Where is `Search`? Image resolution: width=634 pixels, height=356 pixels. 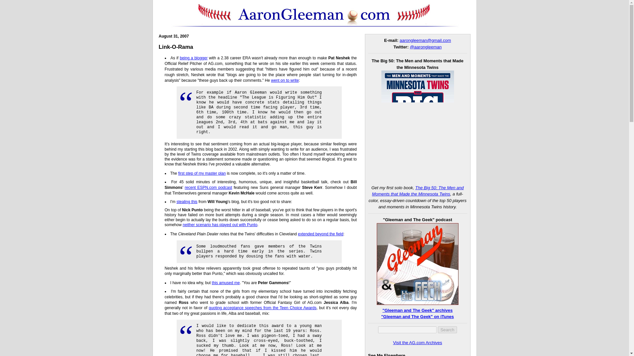
Search is located at coordinates (447, 330).